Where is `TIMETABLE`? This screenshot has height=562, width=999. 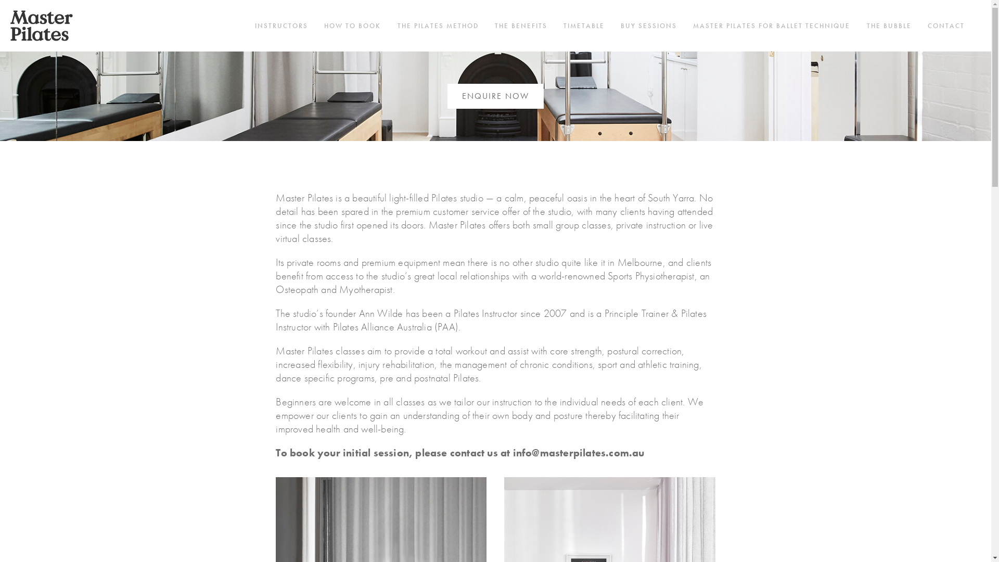 TIMETABLE is located at coordinates (584, 26).